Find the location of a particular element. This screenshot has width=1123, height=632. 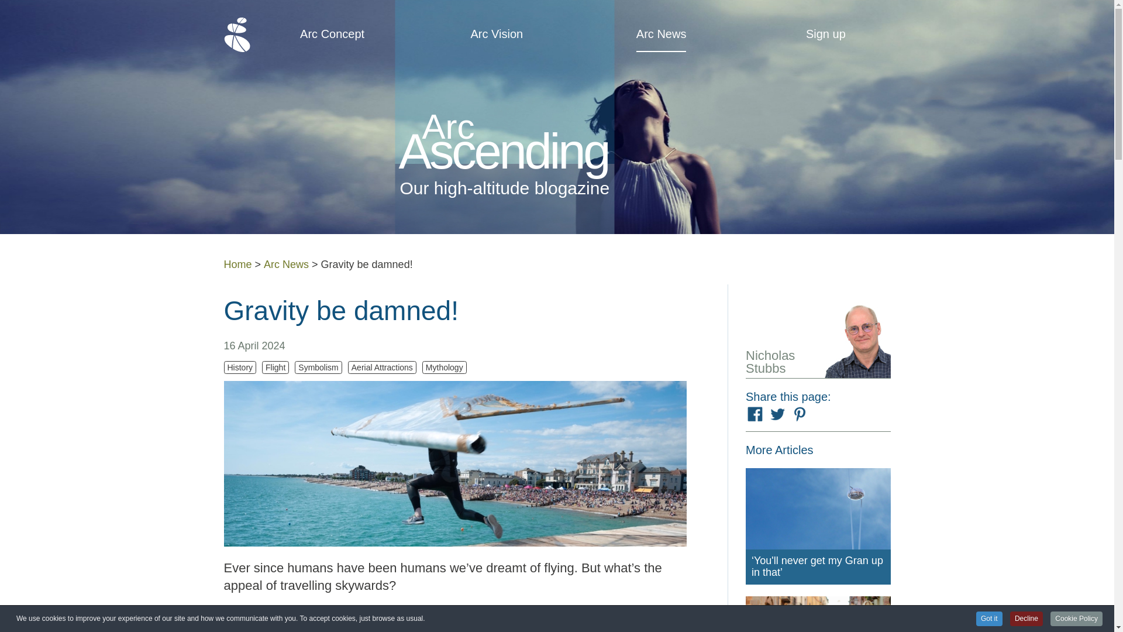

Arc News is located at coordinates (661, 34).